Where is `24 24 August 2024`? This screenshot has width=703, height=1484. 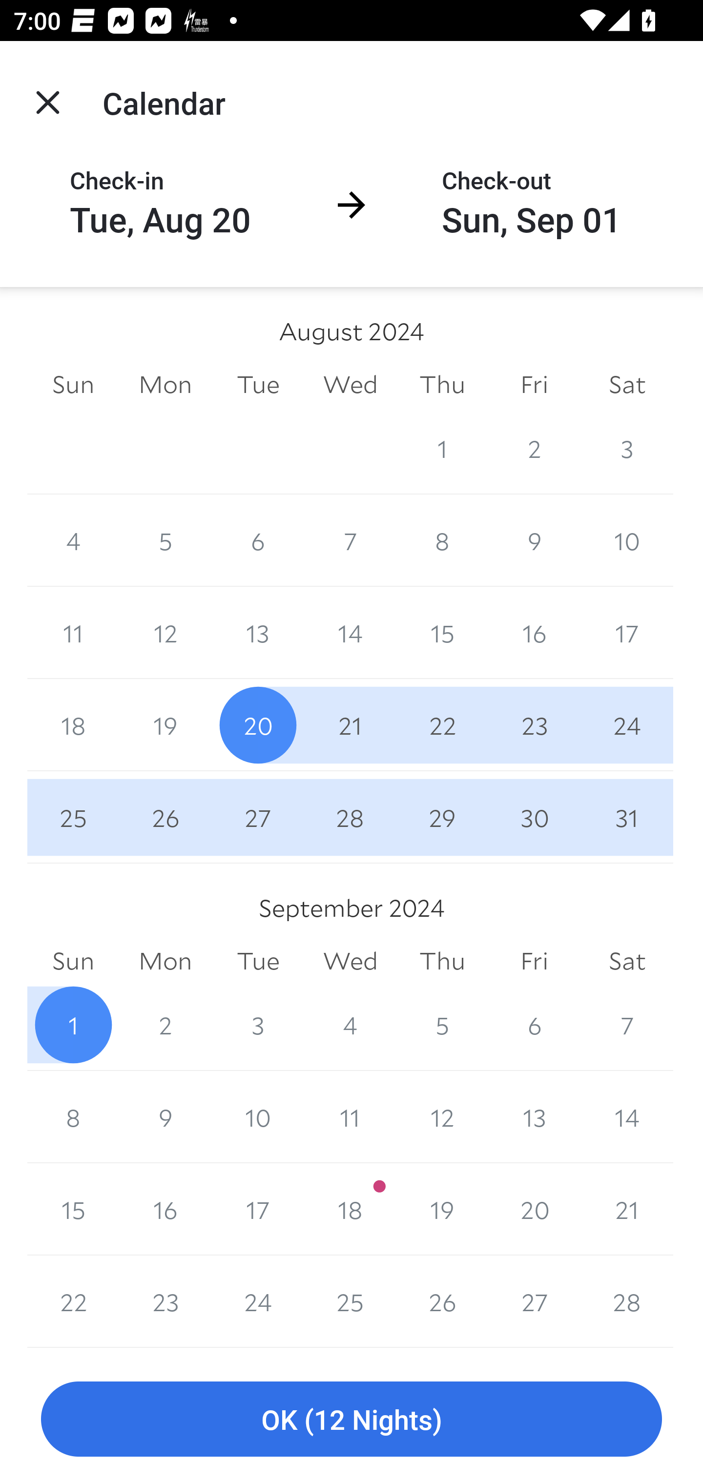
24 24 August 2024 is located at coordinates (627, 725).